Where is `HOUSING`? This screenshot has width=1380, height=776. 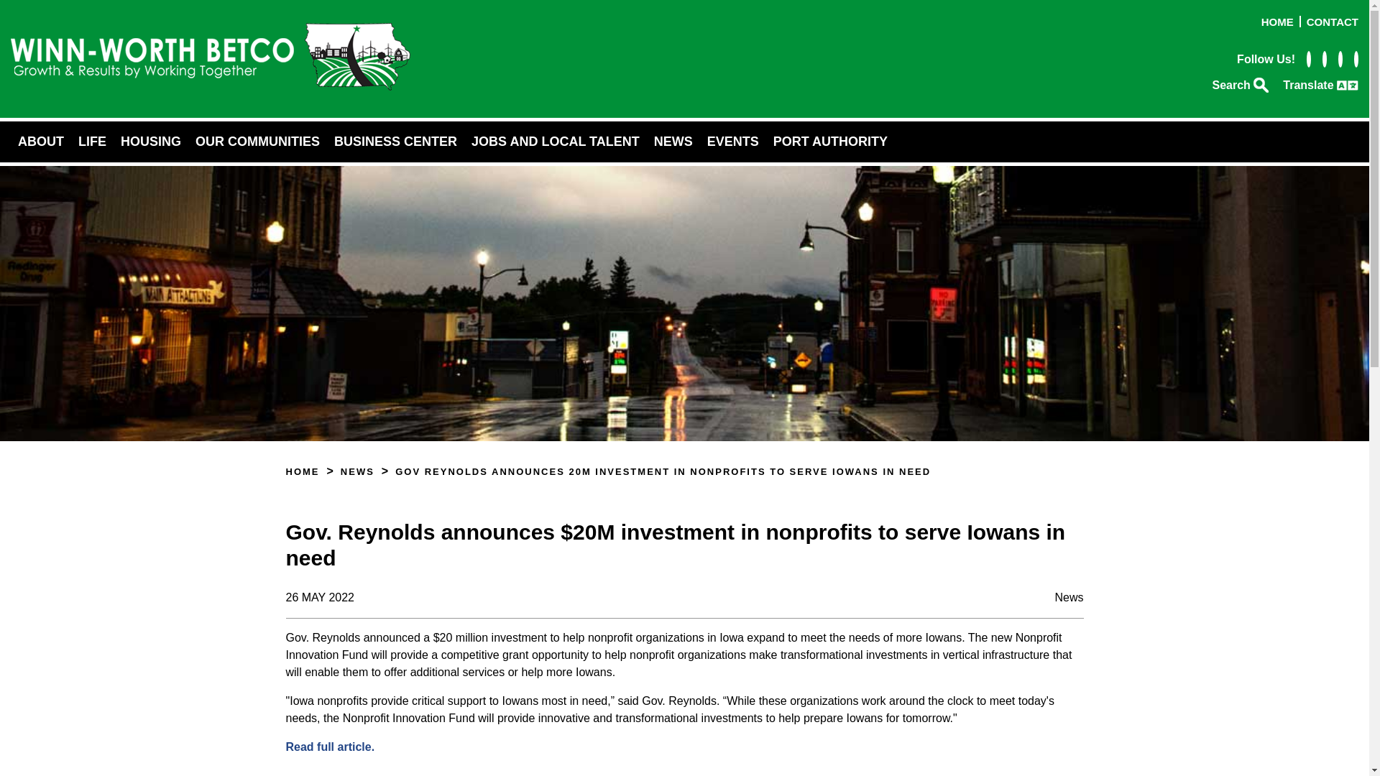 HOUSING is located at coordinates (150, 141).